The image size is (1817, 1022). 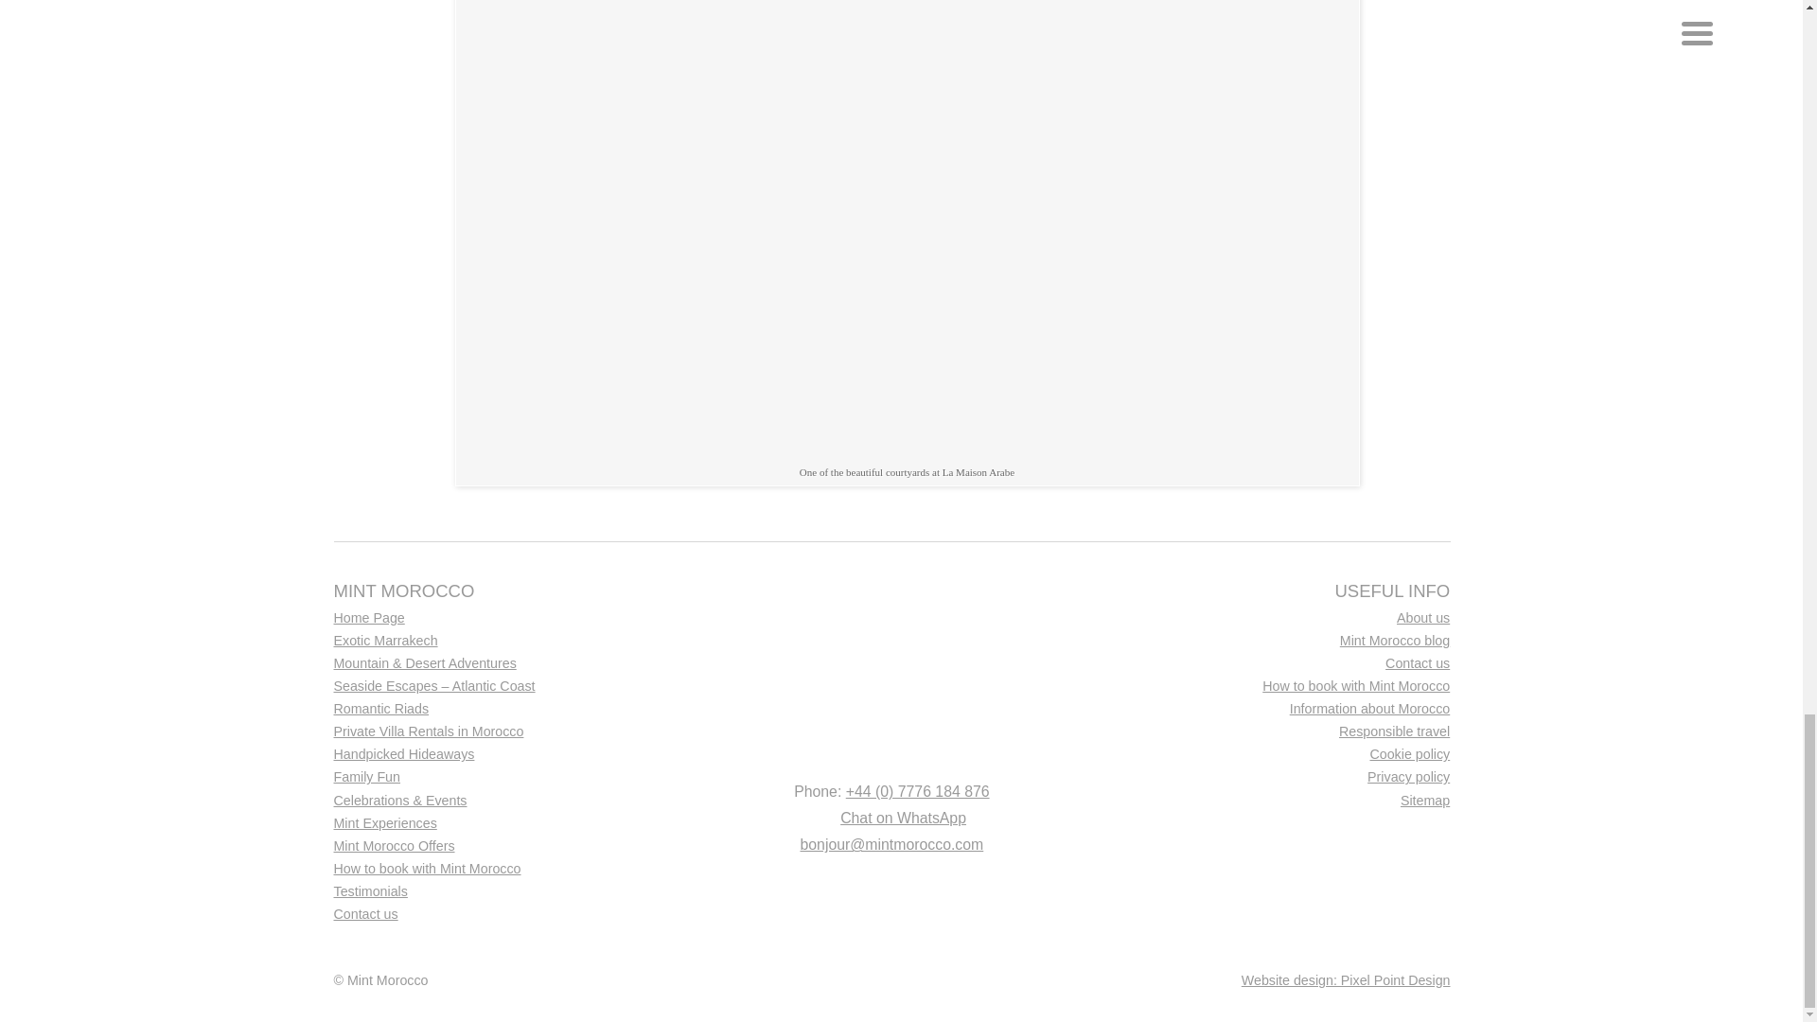 What do you see at coordinates (1278, 621) in the screenshot?
I see `About us` at bounding box center [1278, 621].